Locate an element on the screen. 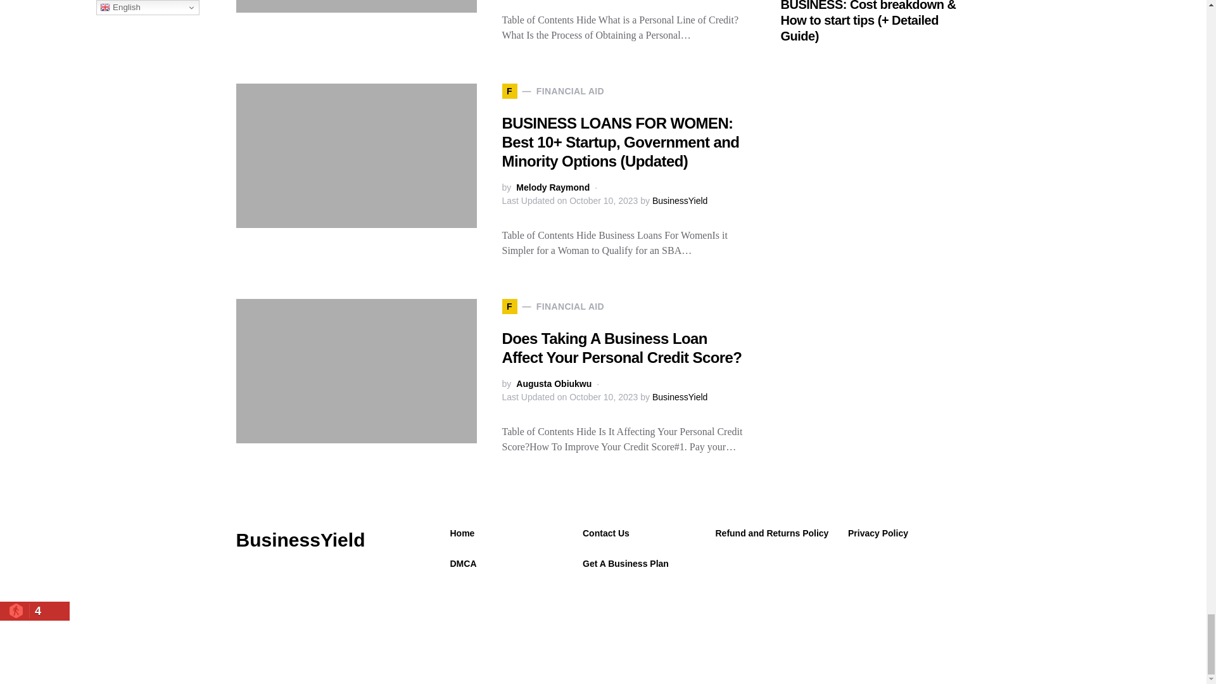  View all posts by Melody Raymond is located at coordinates (552, 187).